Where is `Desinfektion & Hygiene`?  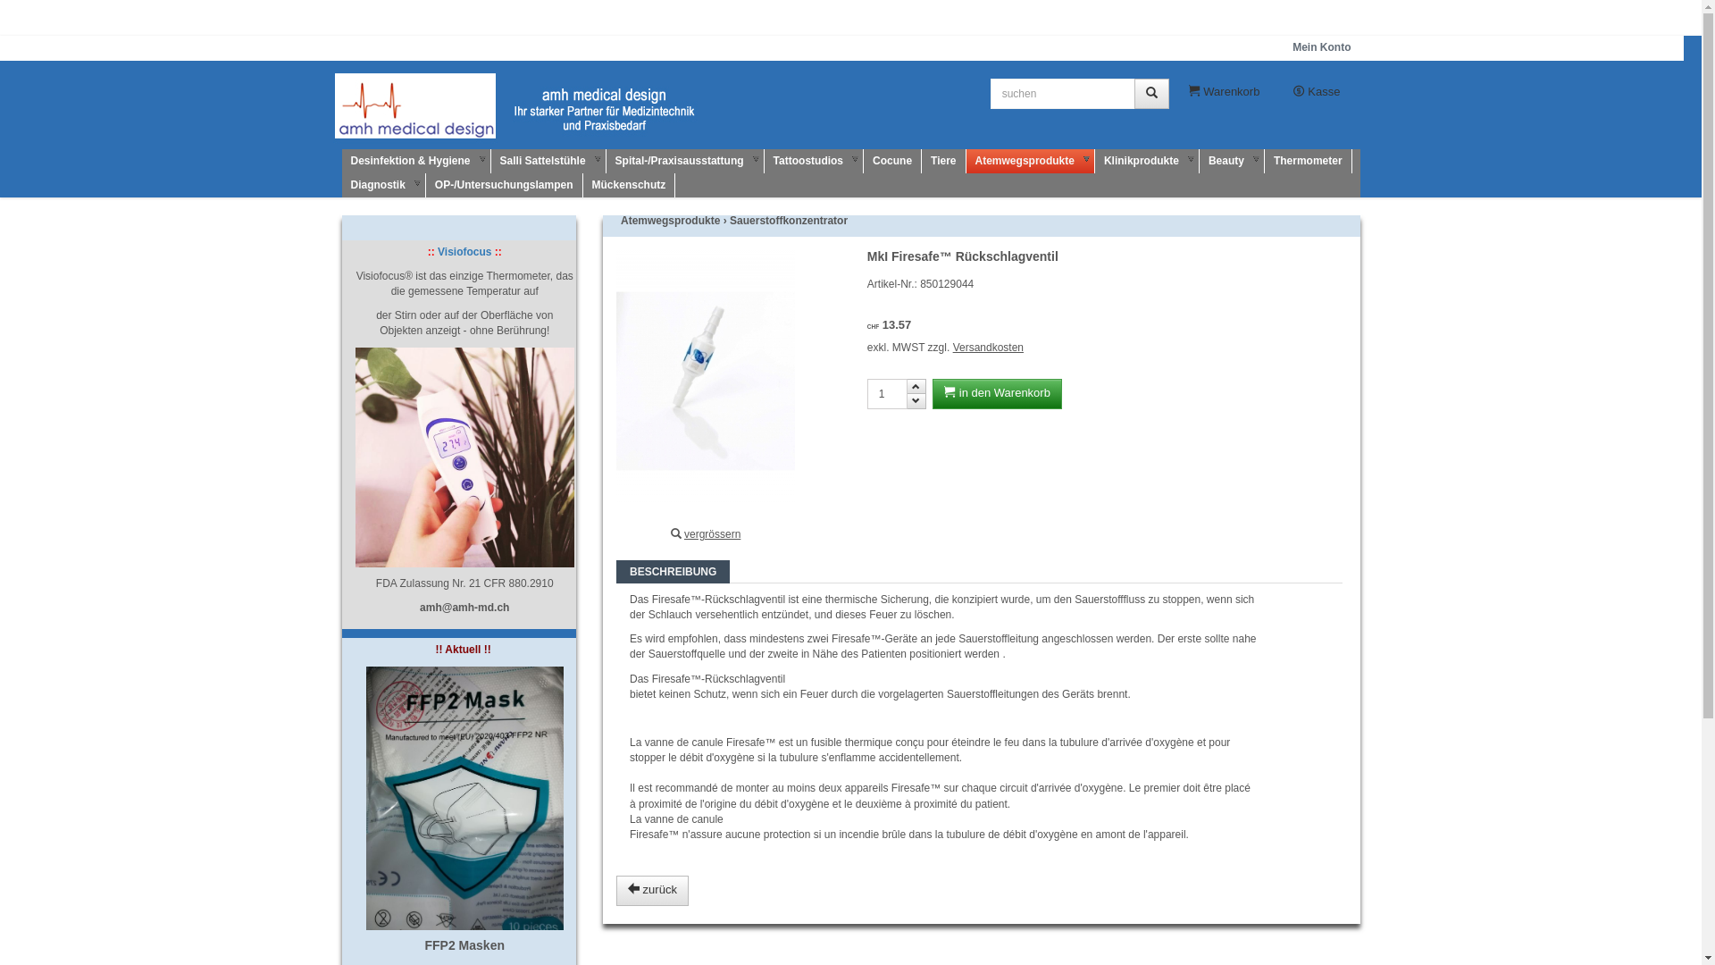
Desinfektion & Hygiene is located at coordinates (416, 161).